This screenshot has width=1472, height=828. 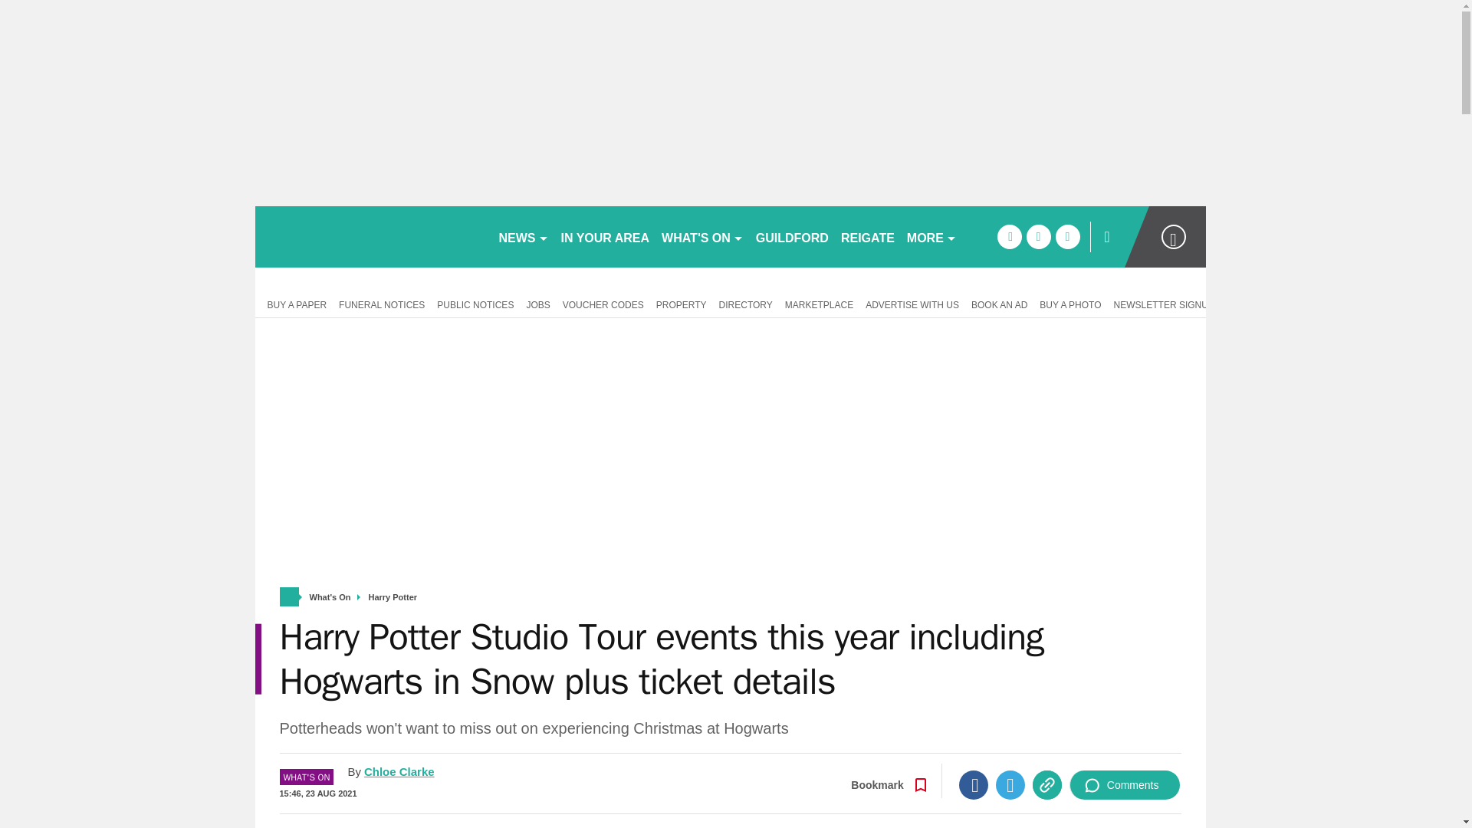 I want to click on getsurrey, so click(x=370, y=236).